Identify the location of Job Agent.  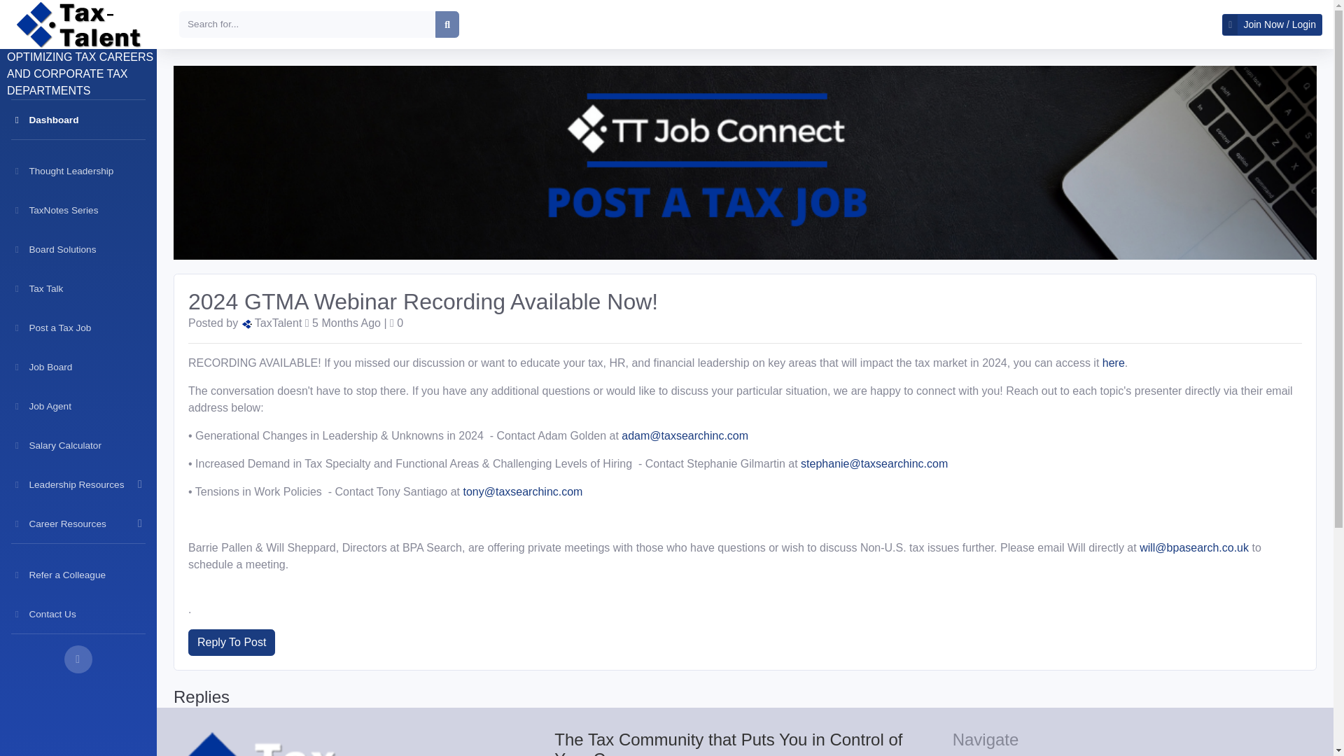
(78, 406).